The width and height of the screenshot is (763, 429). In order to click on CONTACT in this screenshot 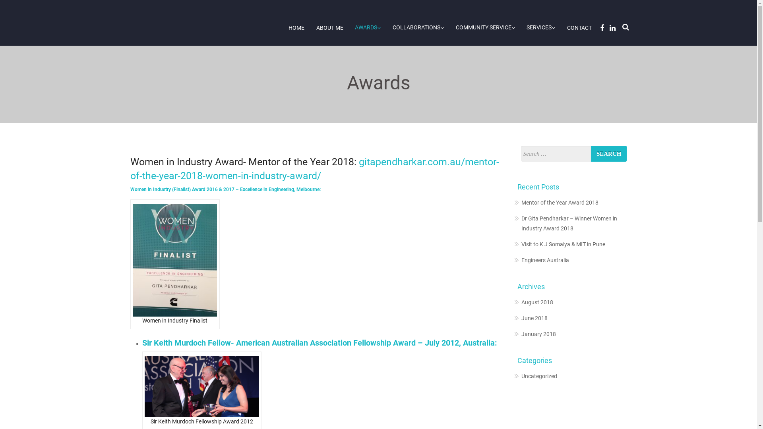, I will do `click(579, 28)`.